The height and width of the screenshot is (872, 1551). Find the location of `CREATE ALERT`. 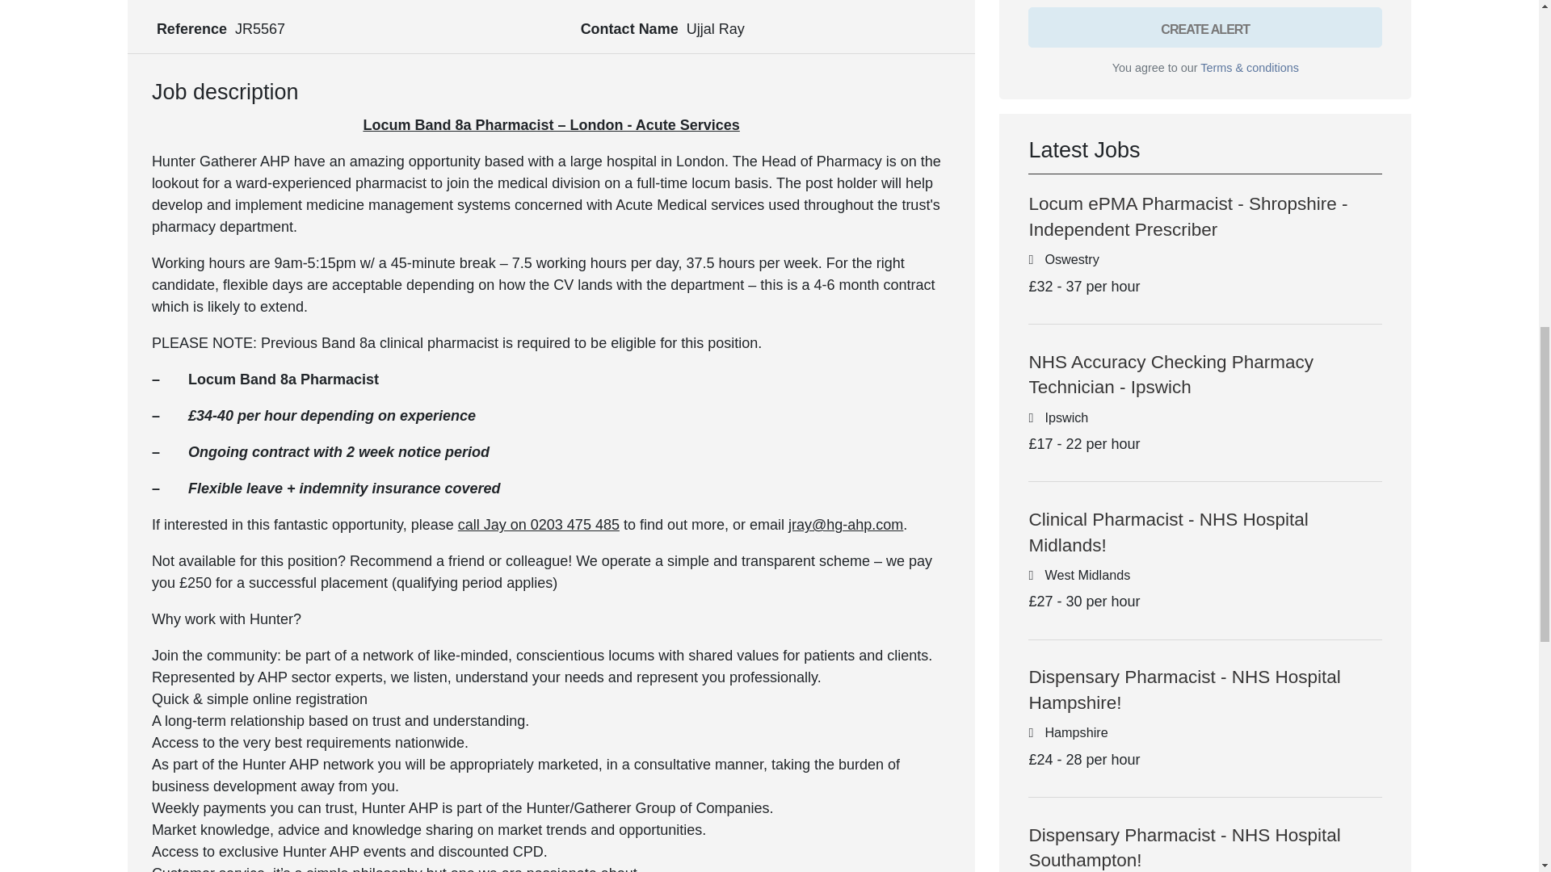

CREATE ALERT is located at coordinates (1204, 27).